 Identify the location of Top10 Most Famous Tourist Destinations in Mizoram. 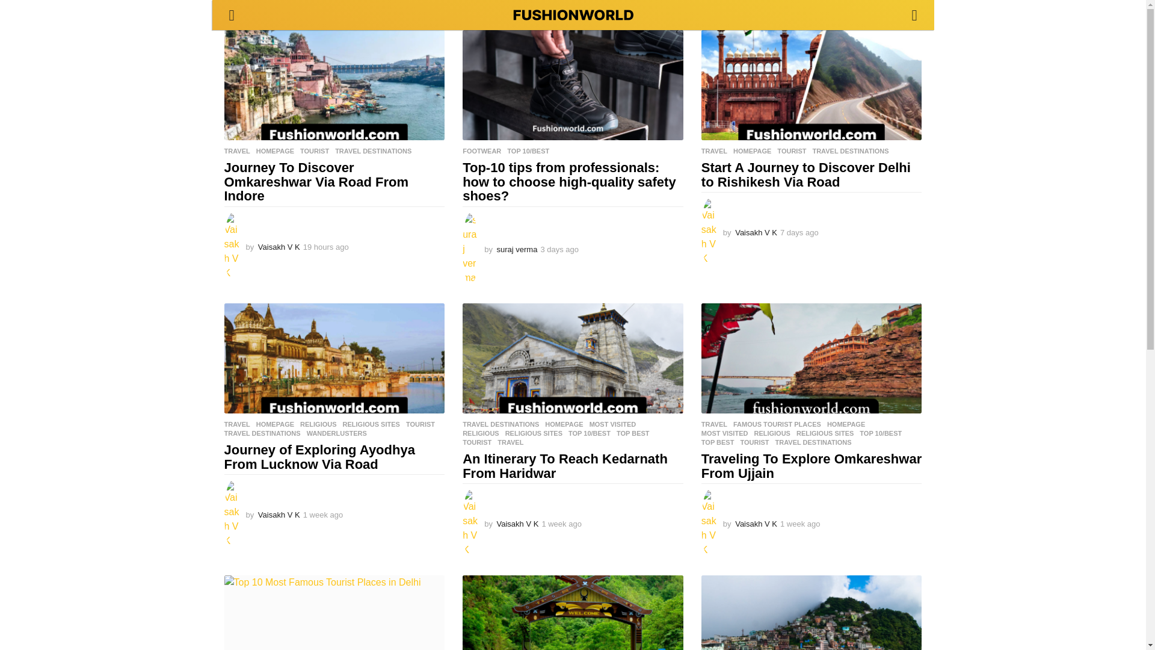
(811, 613).